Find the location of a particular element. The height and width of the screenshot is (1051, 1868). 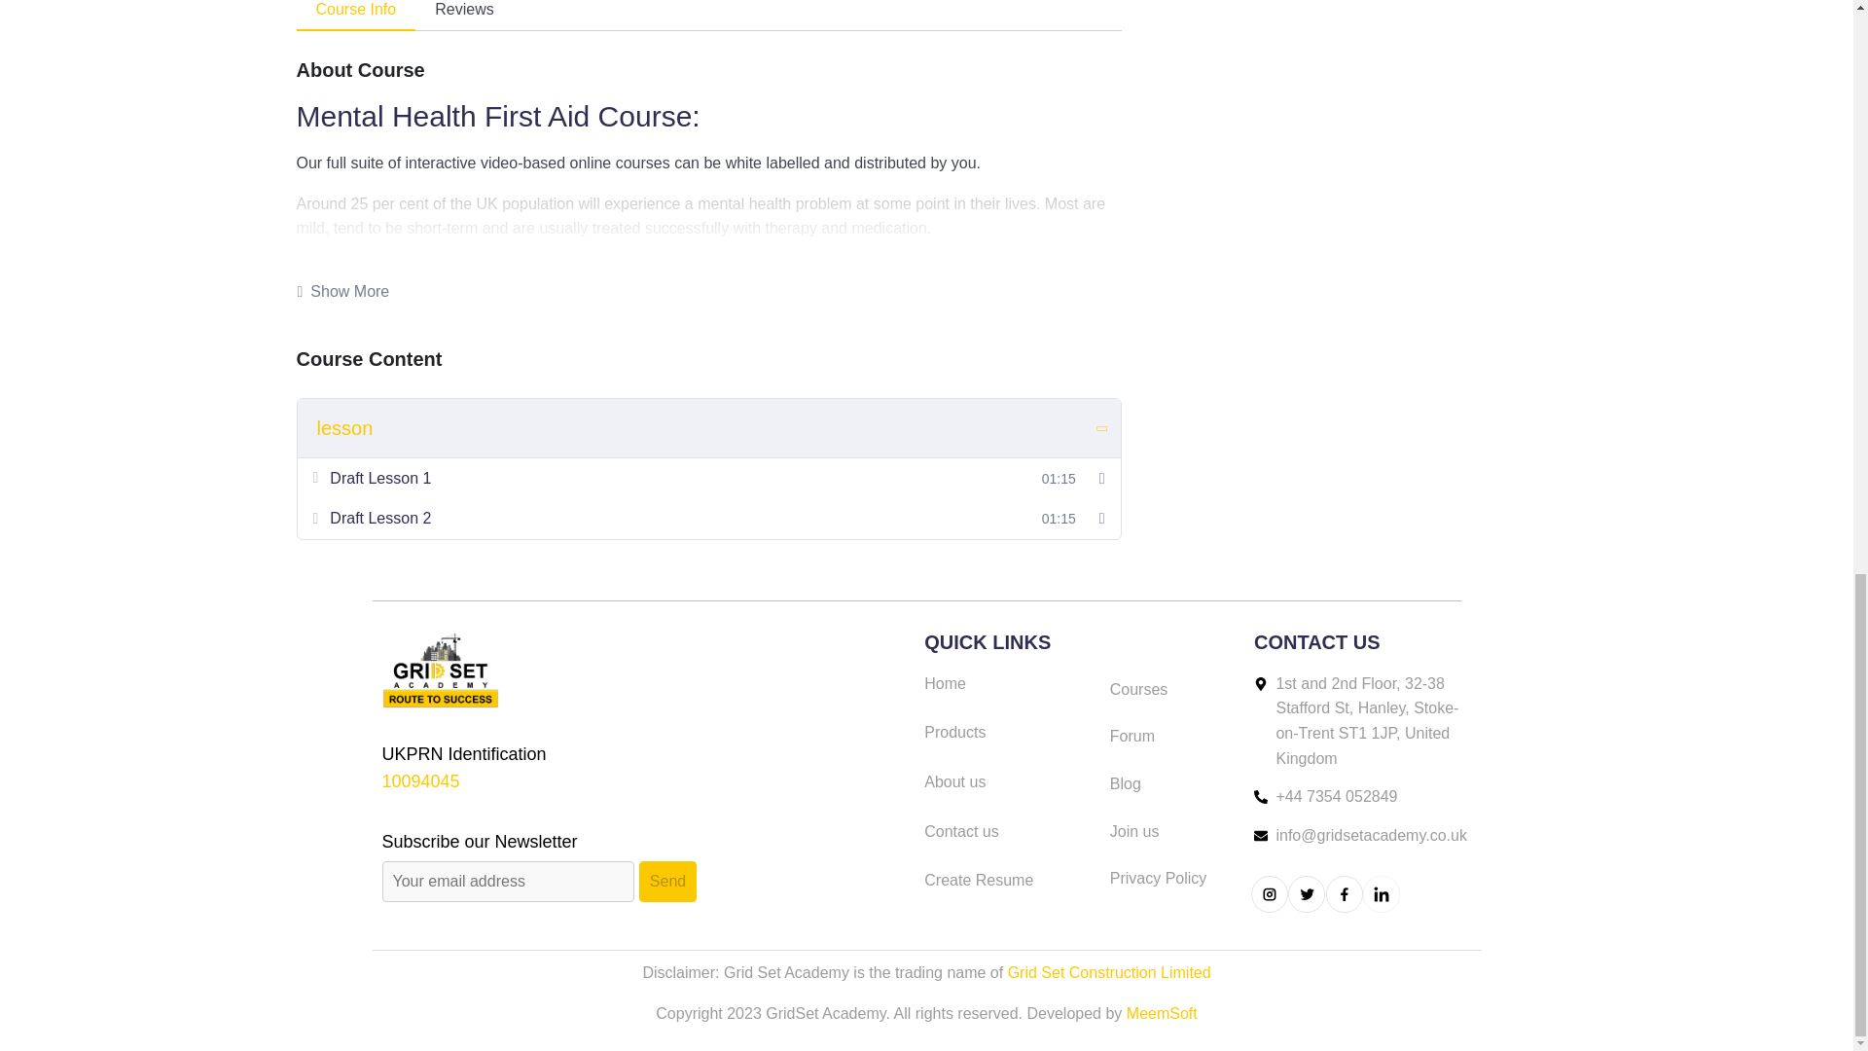

Course Info is located at coordinates (354, 16).